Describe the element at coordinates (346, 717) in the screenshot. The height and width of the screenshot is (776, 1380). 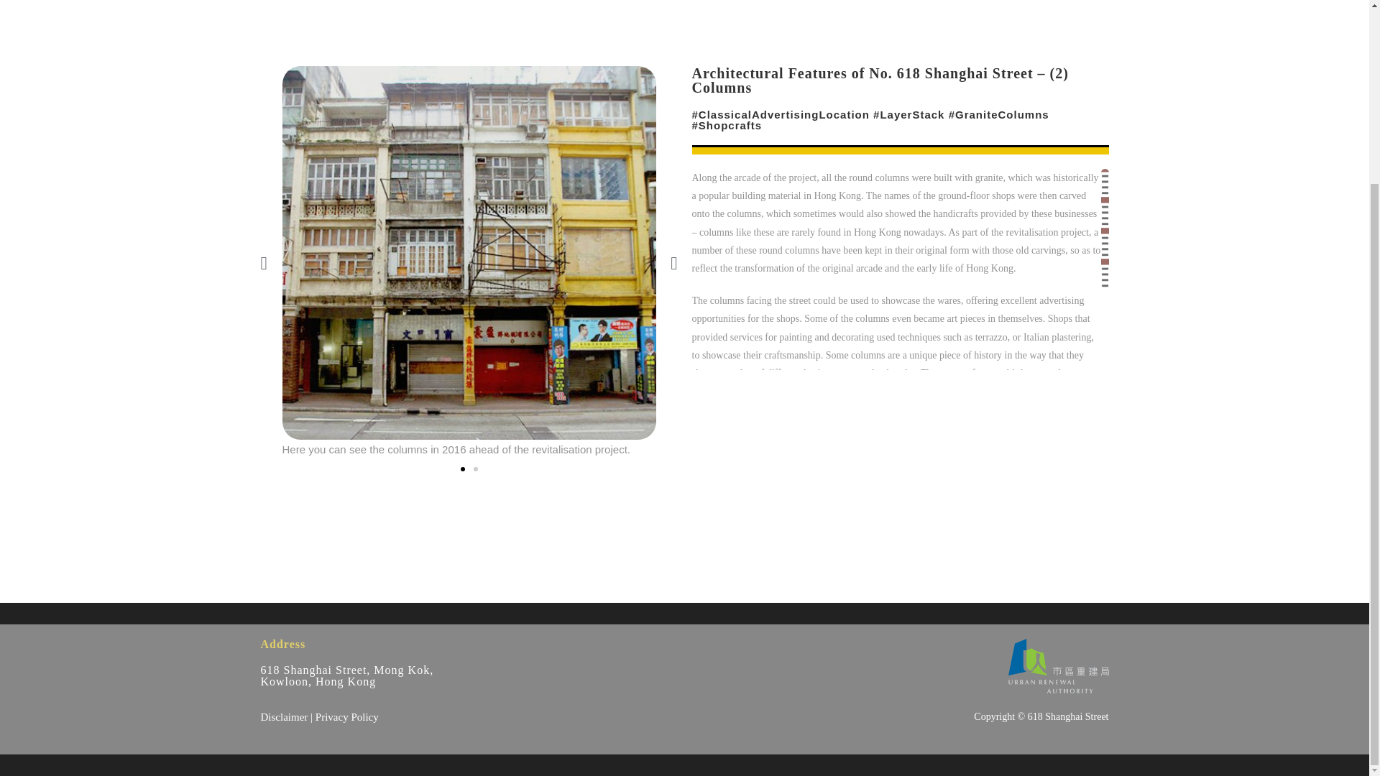
I see `Privacy Policy` at that location.